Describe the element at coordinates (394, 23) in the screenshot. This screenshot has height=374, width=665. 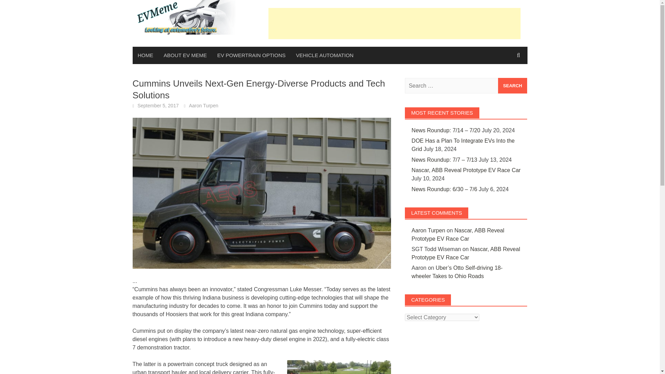
I see `Advertisement` at that location.